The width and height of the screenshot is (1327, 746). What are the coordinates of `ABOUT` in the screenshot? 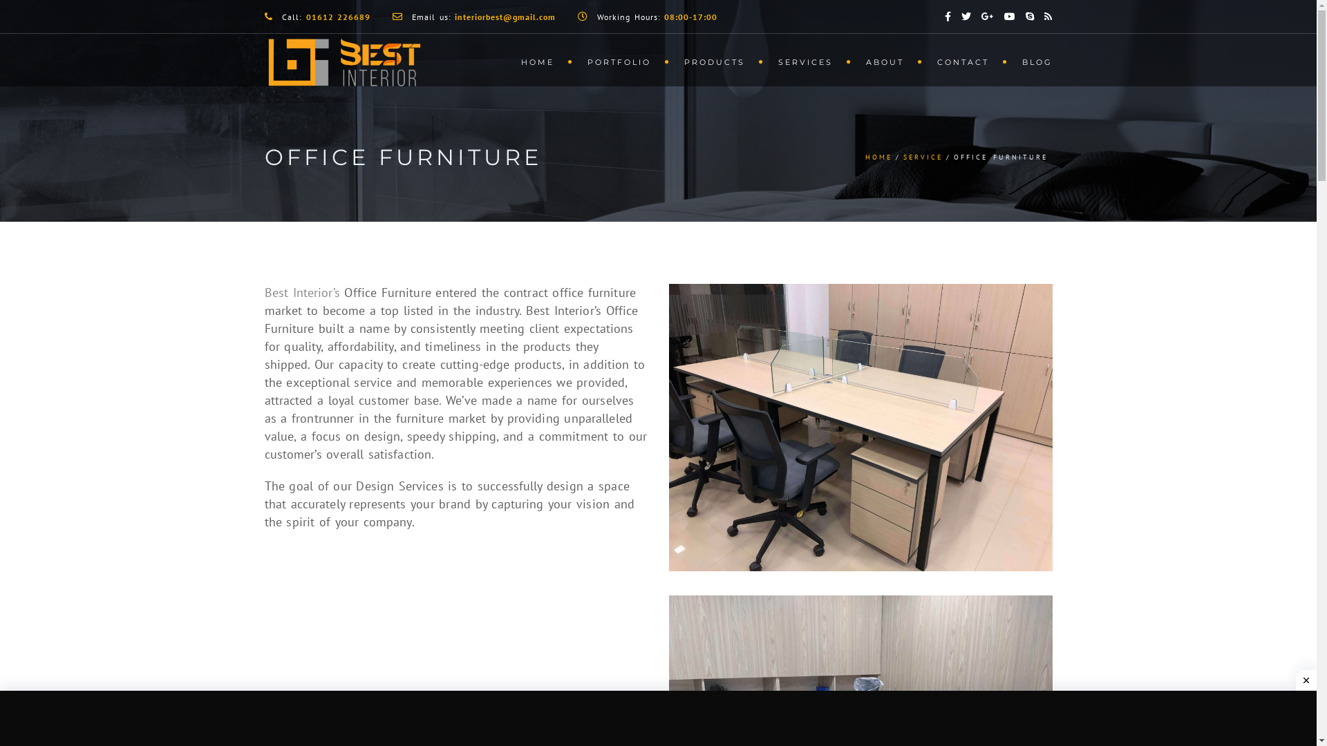 It's located at (887, 61).